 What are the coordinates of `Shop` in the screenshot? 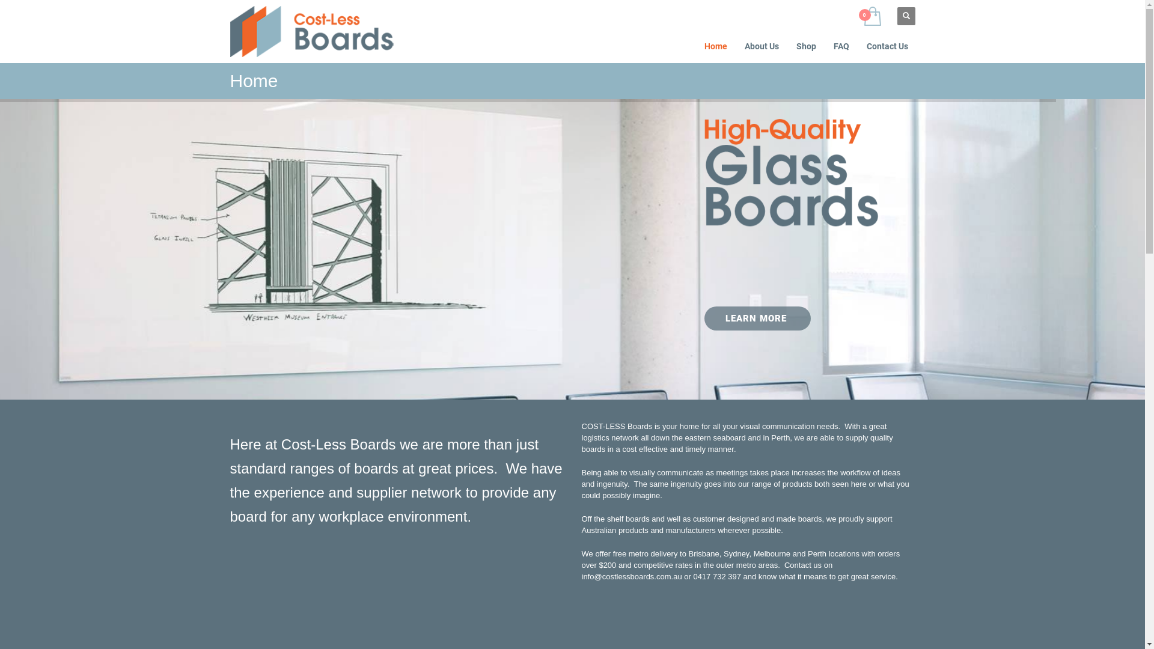 It's located at (807, 46).